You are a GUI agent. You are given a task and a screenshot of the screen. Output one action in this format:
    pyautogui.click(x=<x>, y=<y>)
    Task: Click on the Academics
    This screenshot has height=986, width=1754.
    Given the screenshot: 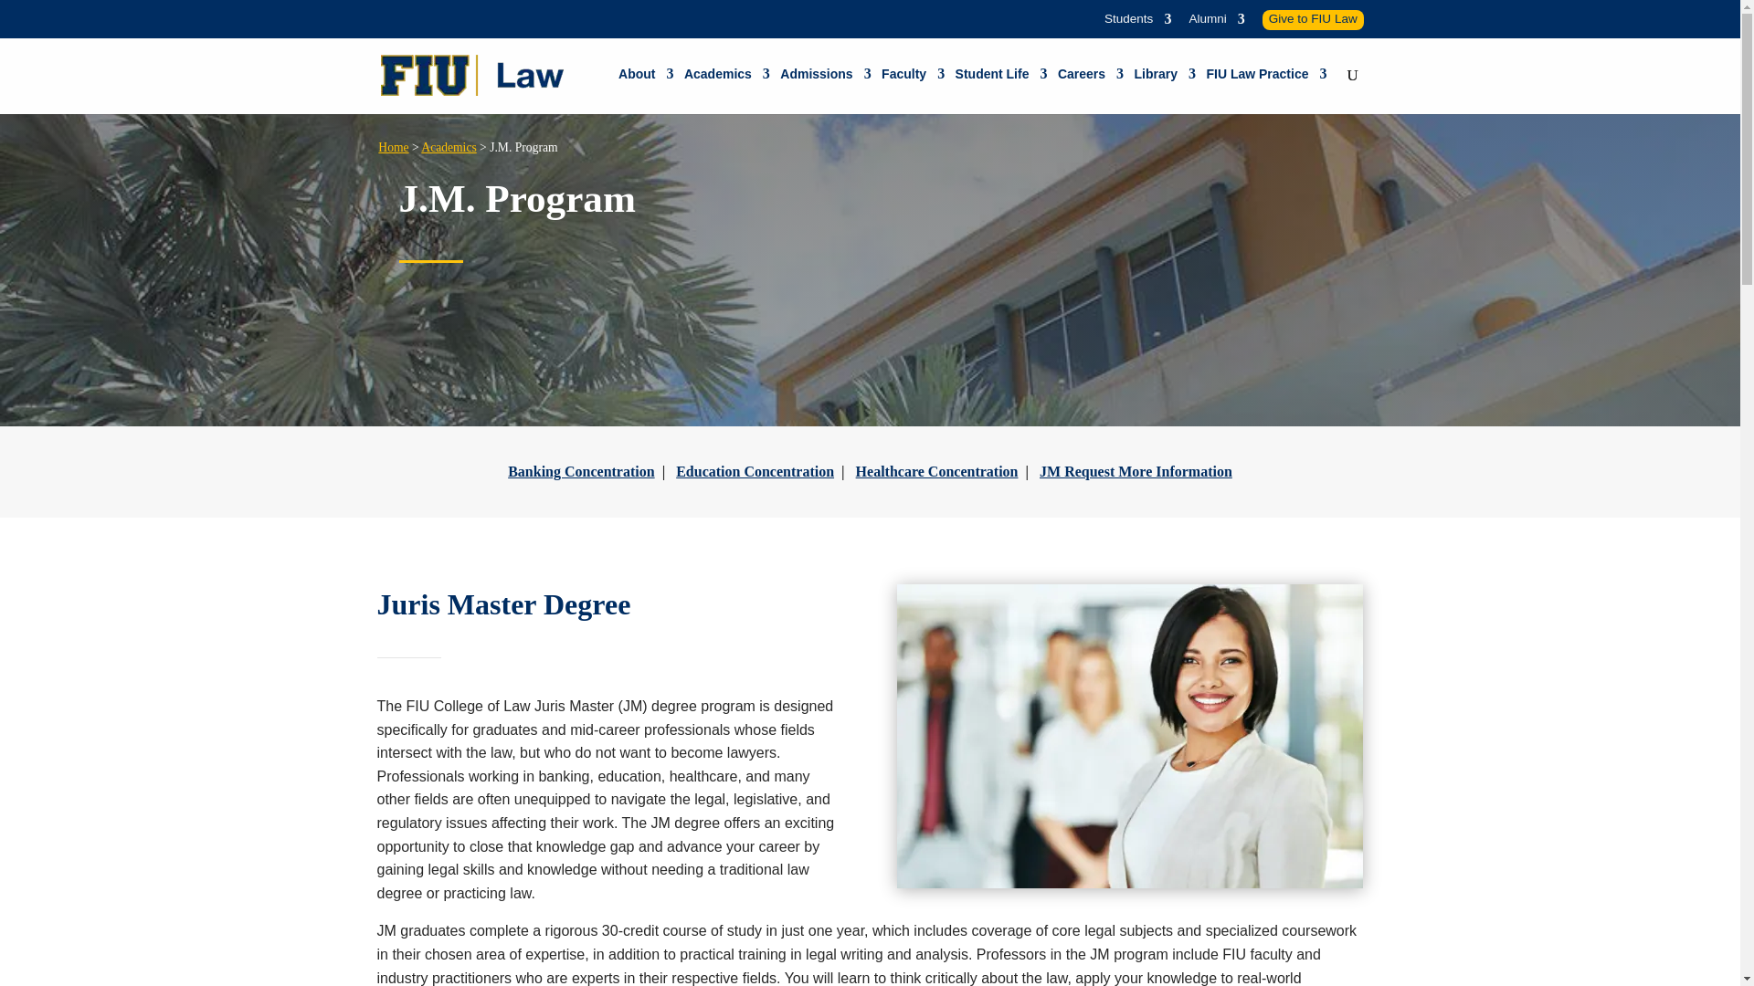 What is the action you would take?
    pyautogui.click(x=726, y=80)
    